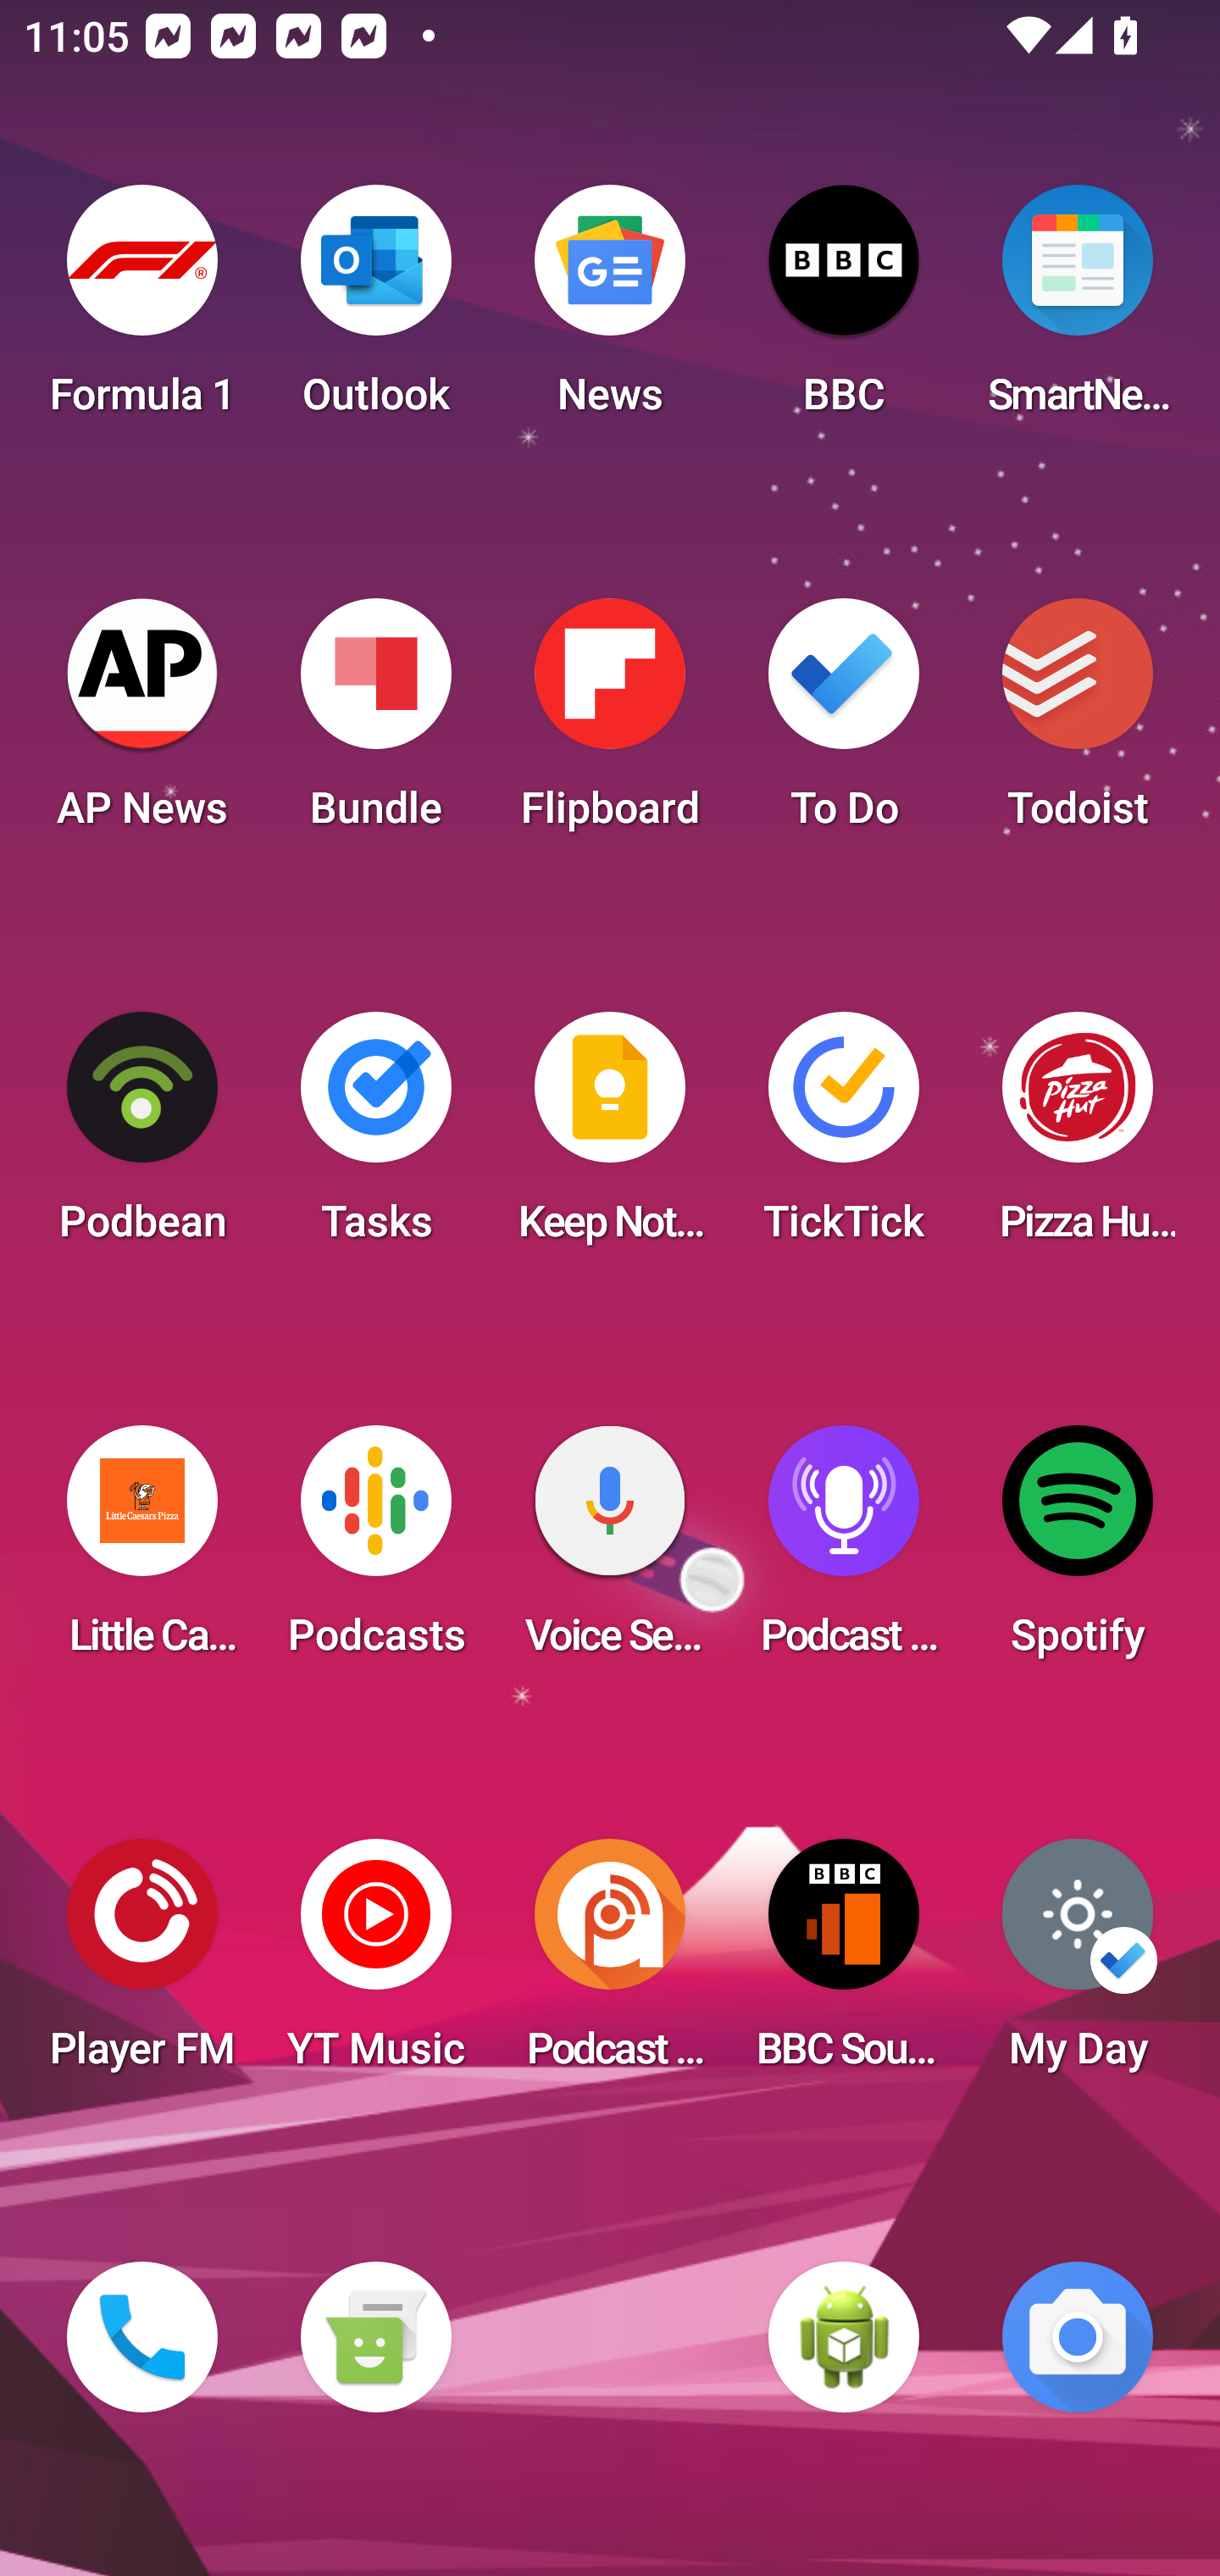 The image size is (1220, 2576). I want to click on YT Music, so click(375, 1964).